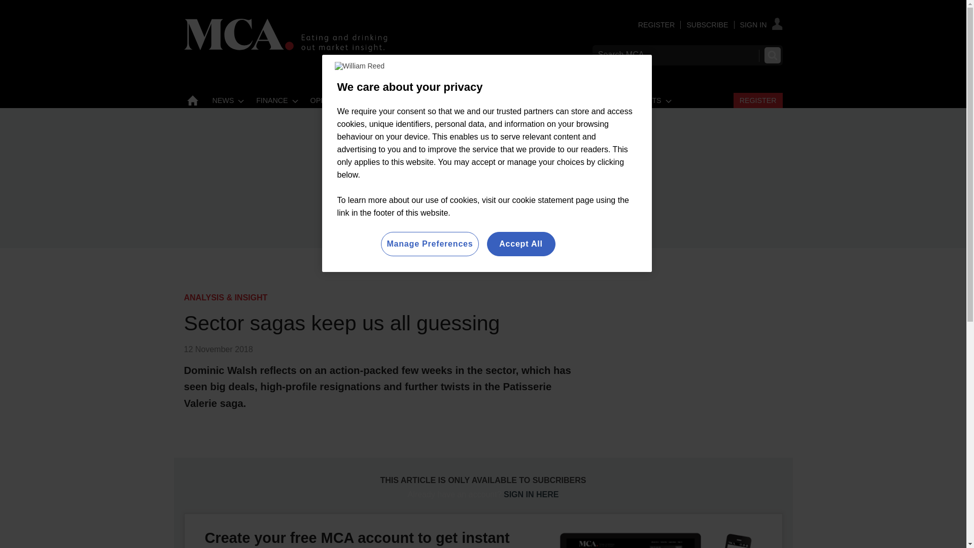  I want to click on SUBSCRIBE, so click(707, 25).